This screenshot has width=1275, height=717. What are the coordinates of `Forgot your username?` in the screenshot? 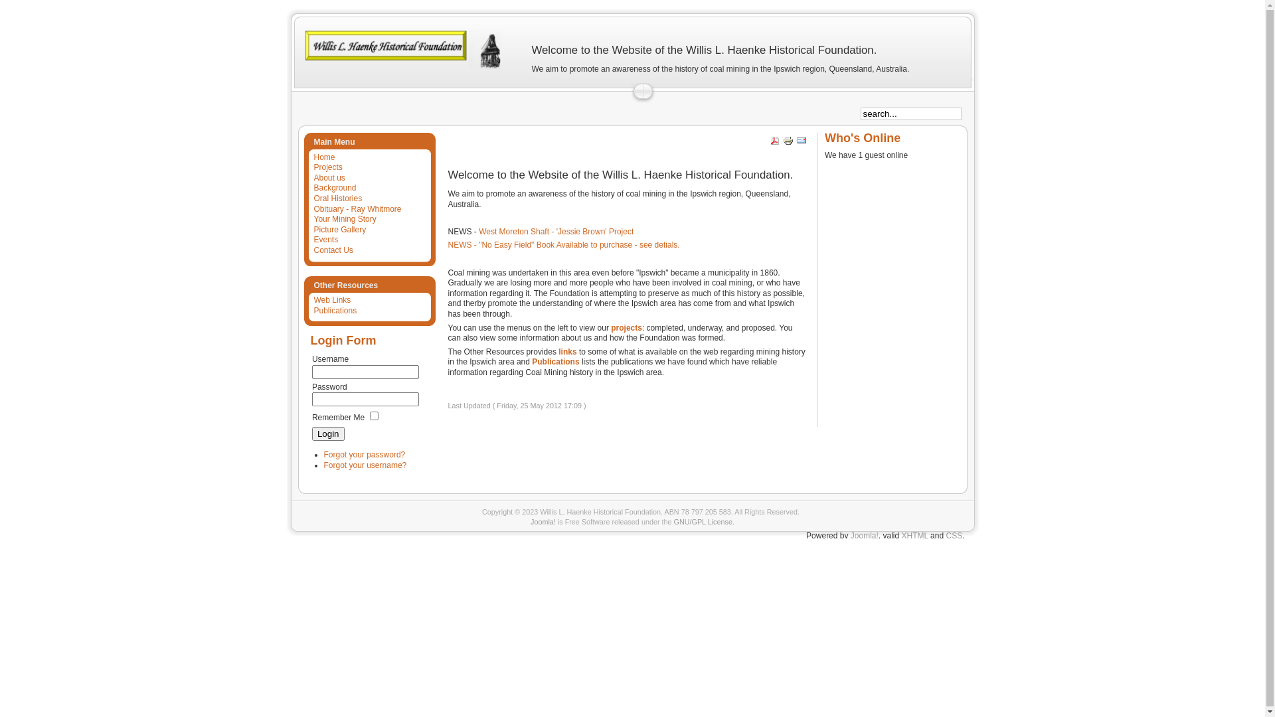 It's located at (365, 465).